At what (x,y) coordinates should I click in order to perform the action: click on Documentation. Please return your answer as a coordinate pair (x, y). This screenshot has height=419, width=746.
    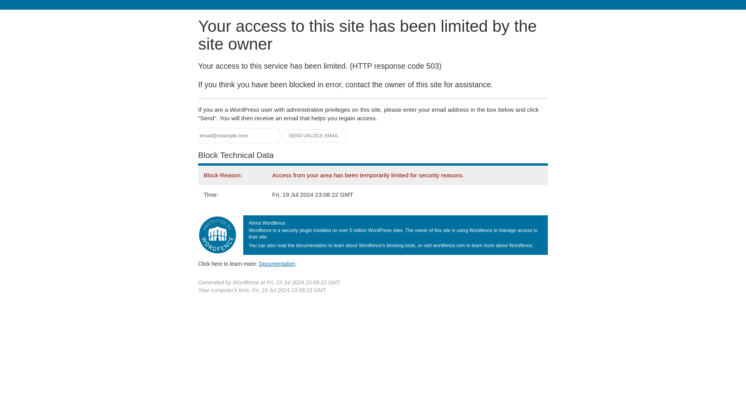
    Looking at the image, I should click on (277, 263).